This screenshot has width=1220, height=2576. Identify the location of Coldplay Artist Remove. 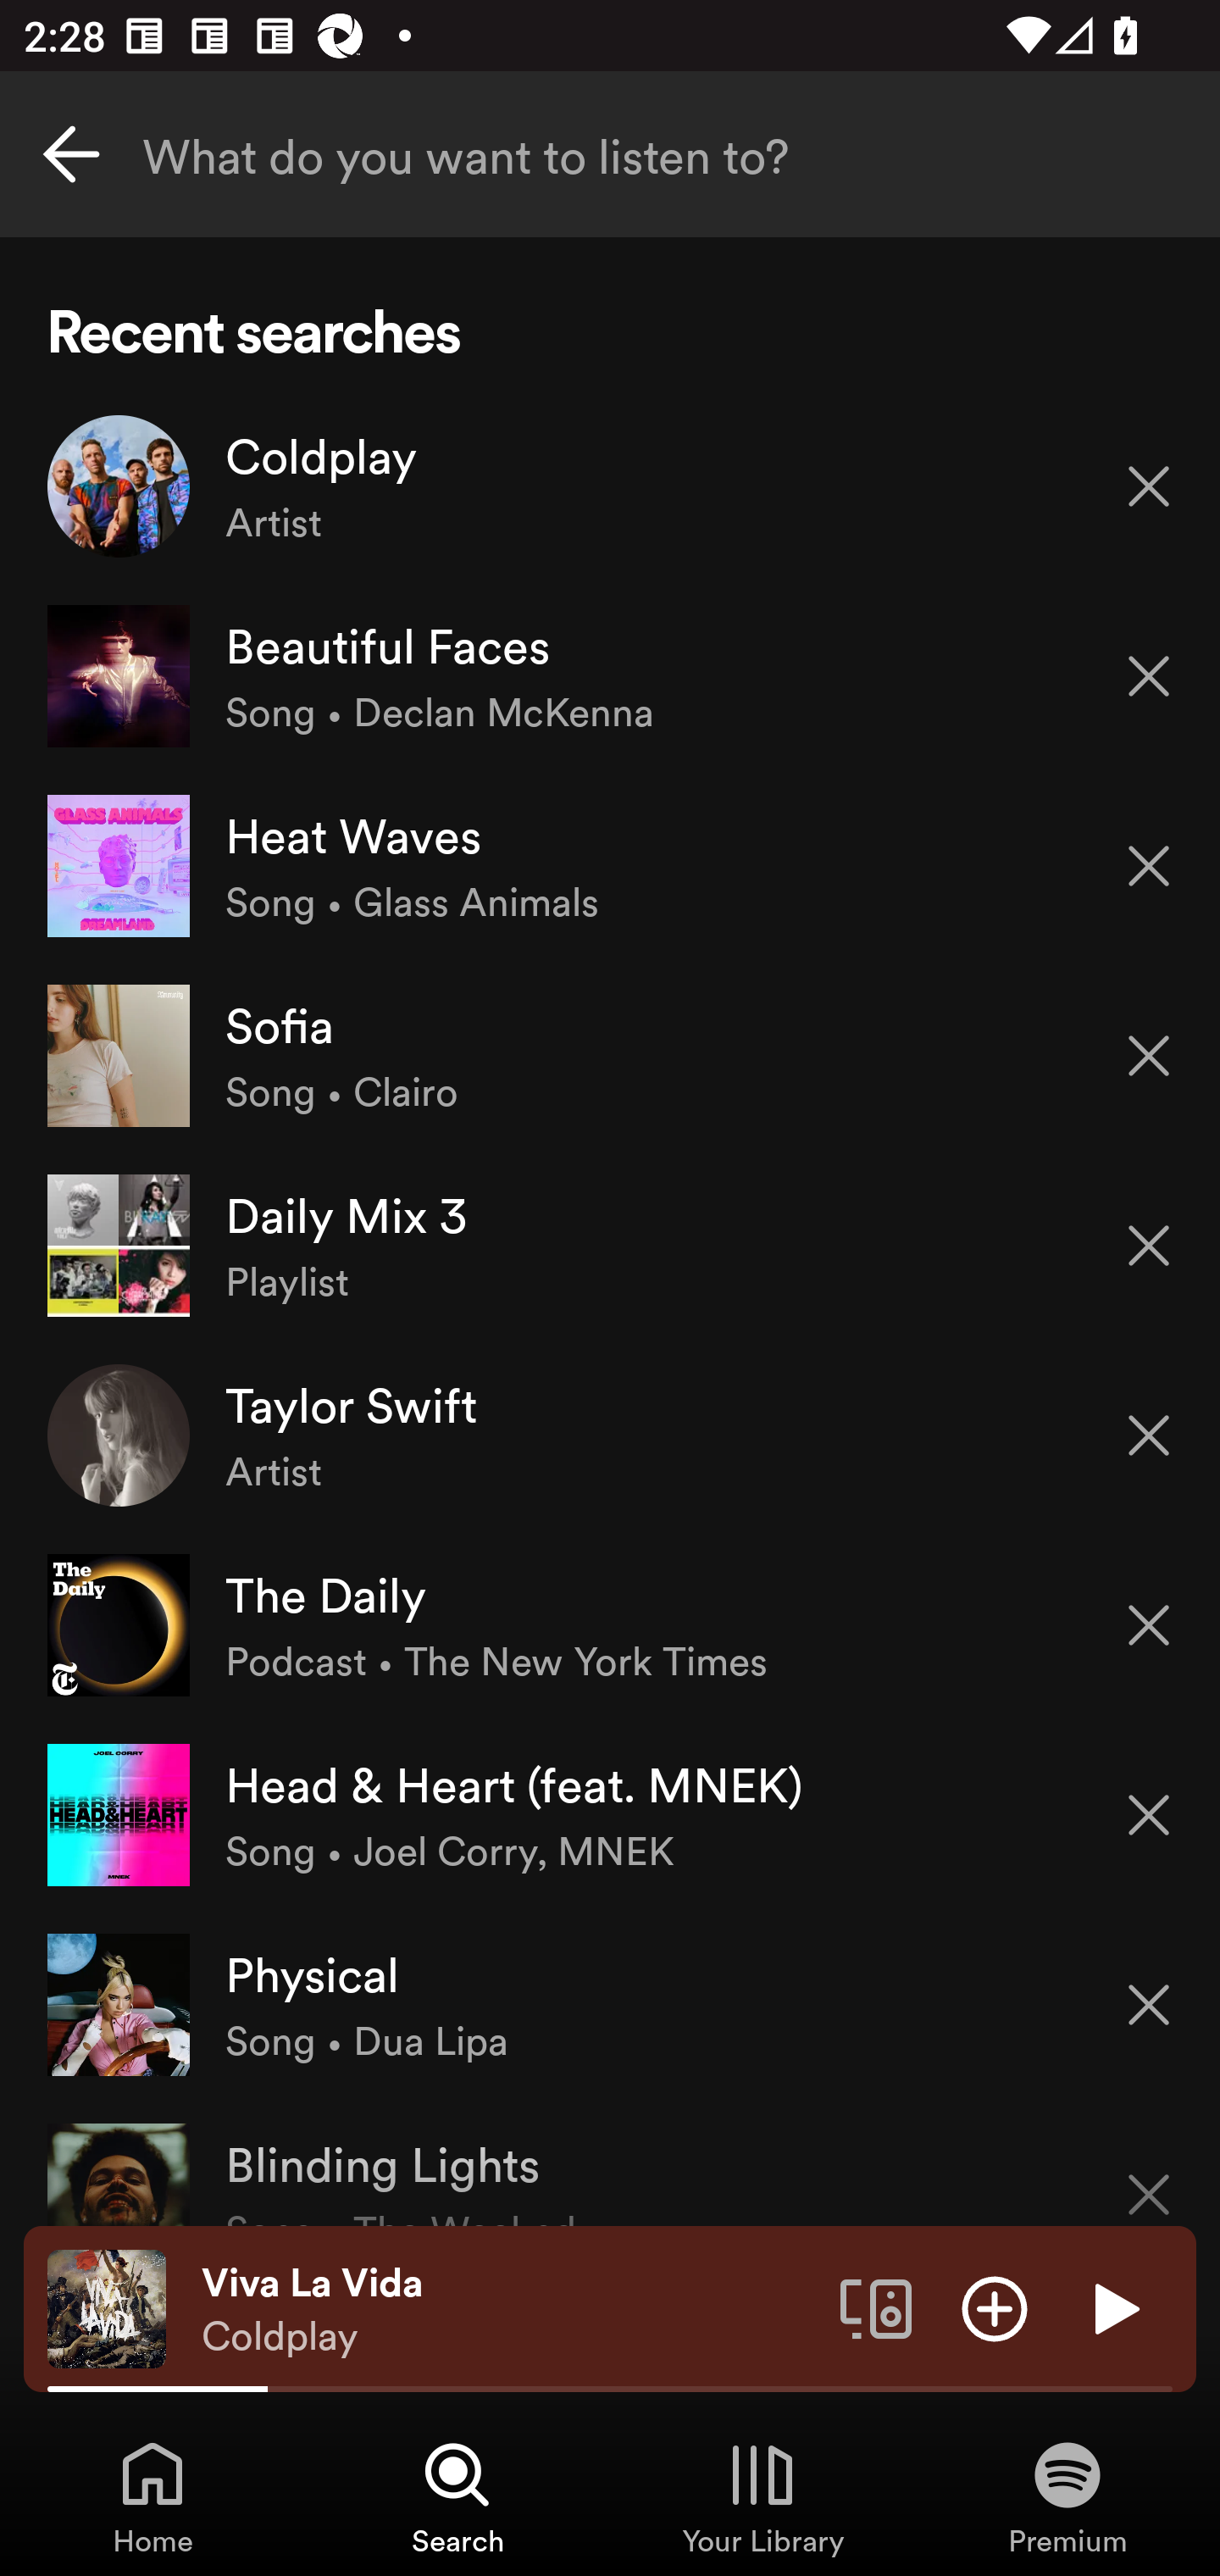
(610, 486).